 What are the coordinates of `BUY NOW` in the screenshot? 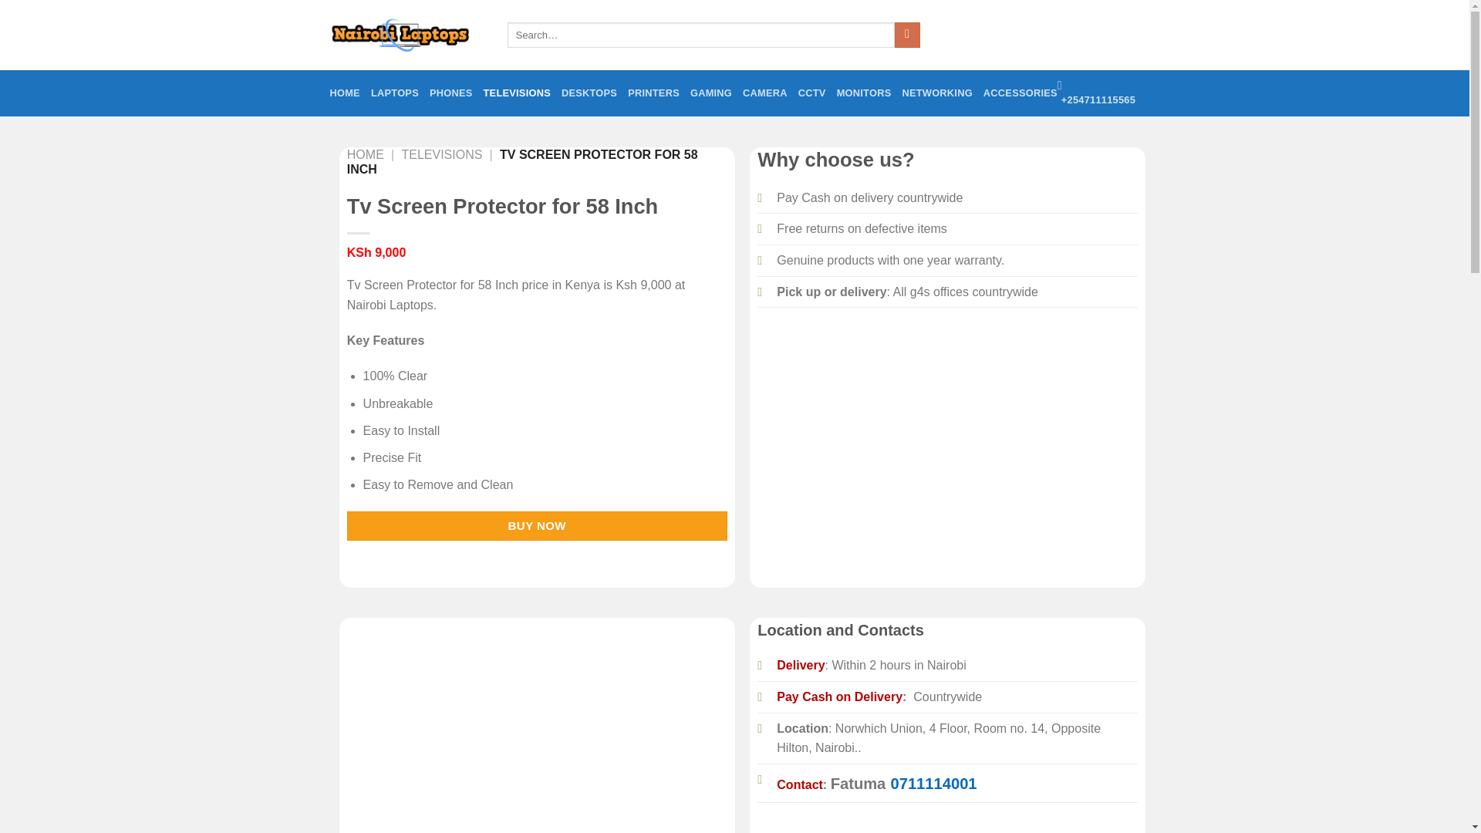 It's located at (517, 93).